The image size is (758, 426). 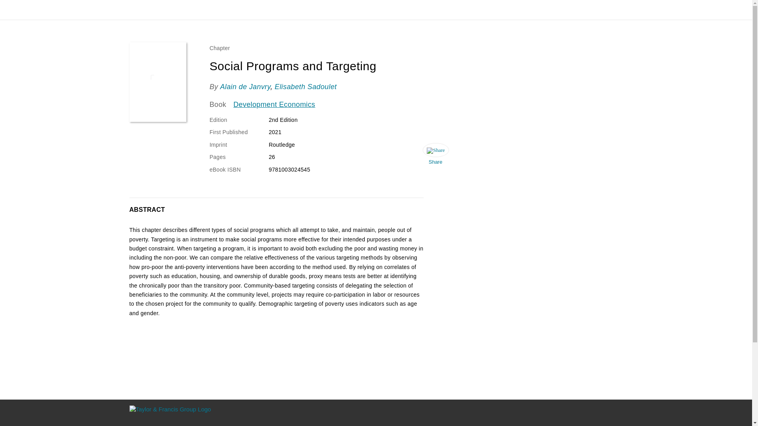 What do you see at coordinates (435, 156) in the screenshot?
I see `Share` at bounding box center [435, 156].